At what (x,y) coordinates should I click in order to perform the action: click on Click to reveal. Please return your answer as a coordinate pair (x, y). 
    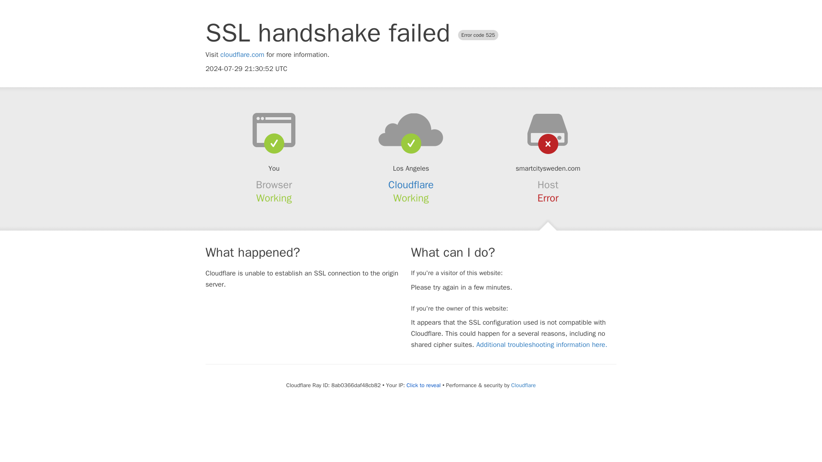
    Looking at the image, I should click on (424, 385).